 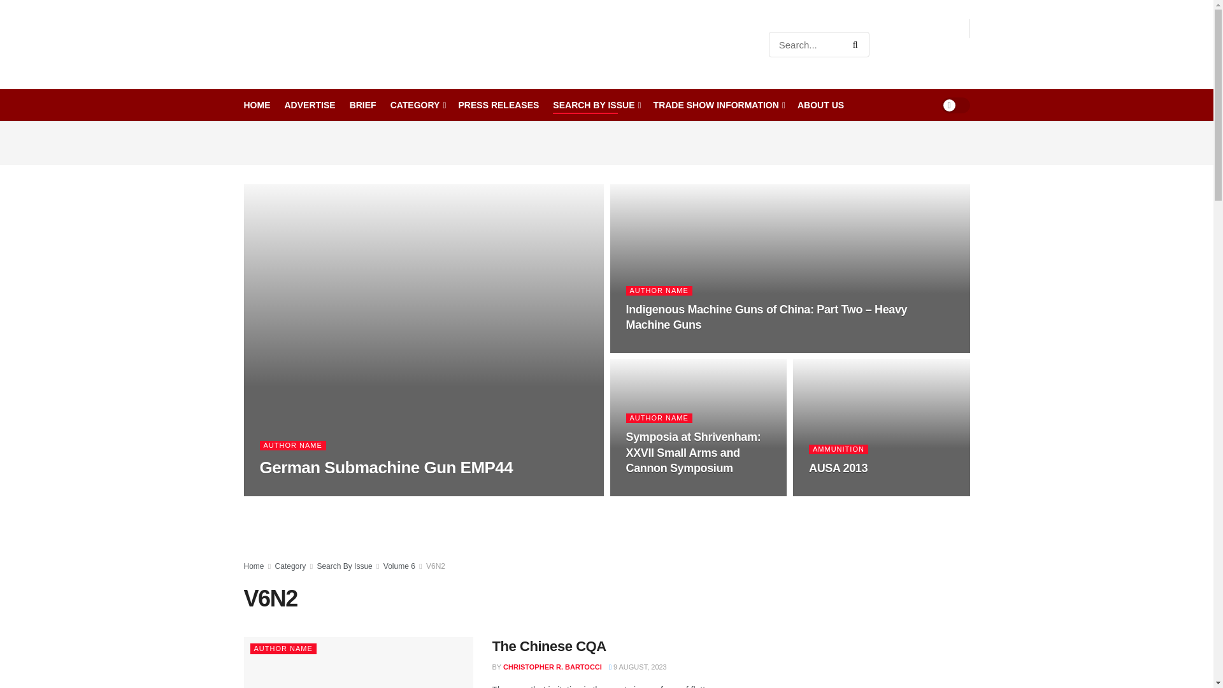 I want to click on Login, so click(x=954, y=54).